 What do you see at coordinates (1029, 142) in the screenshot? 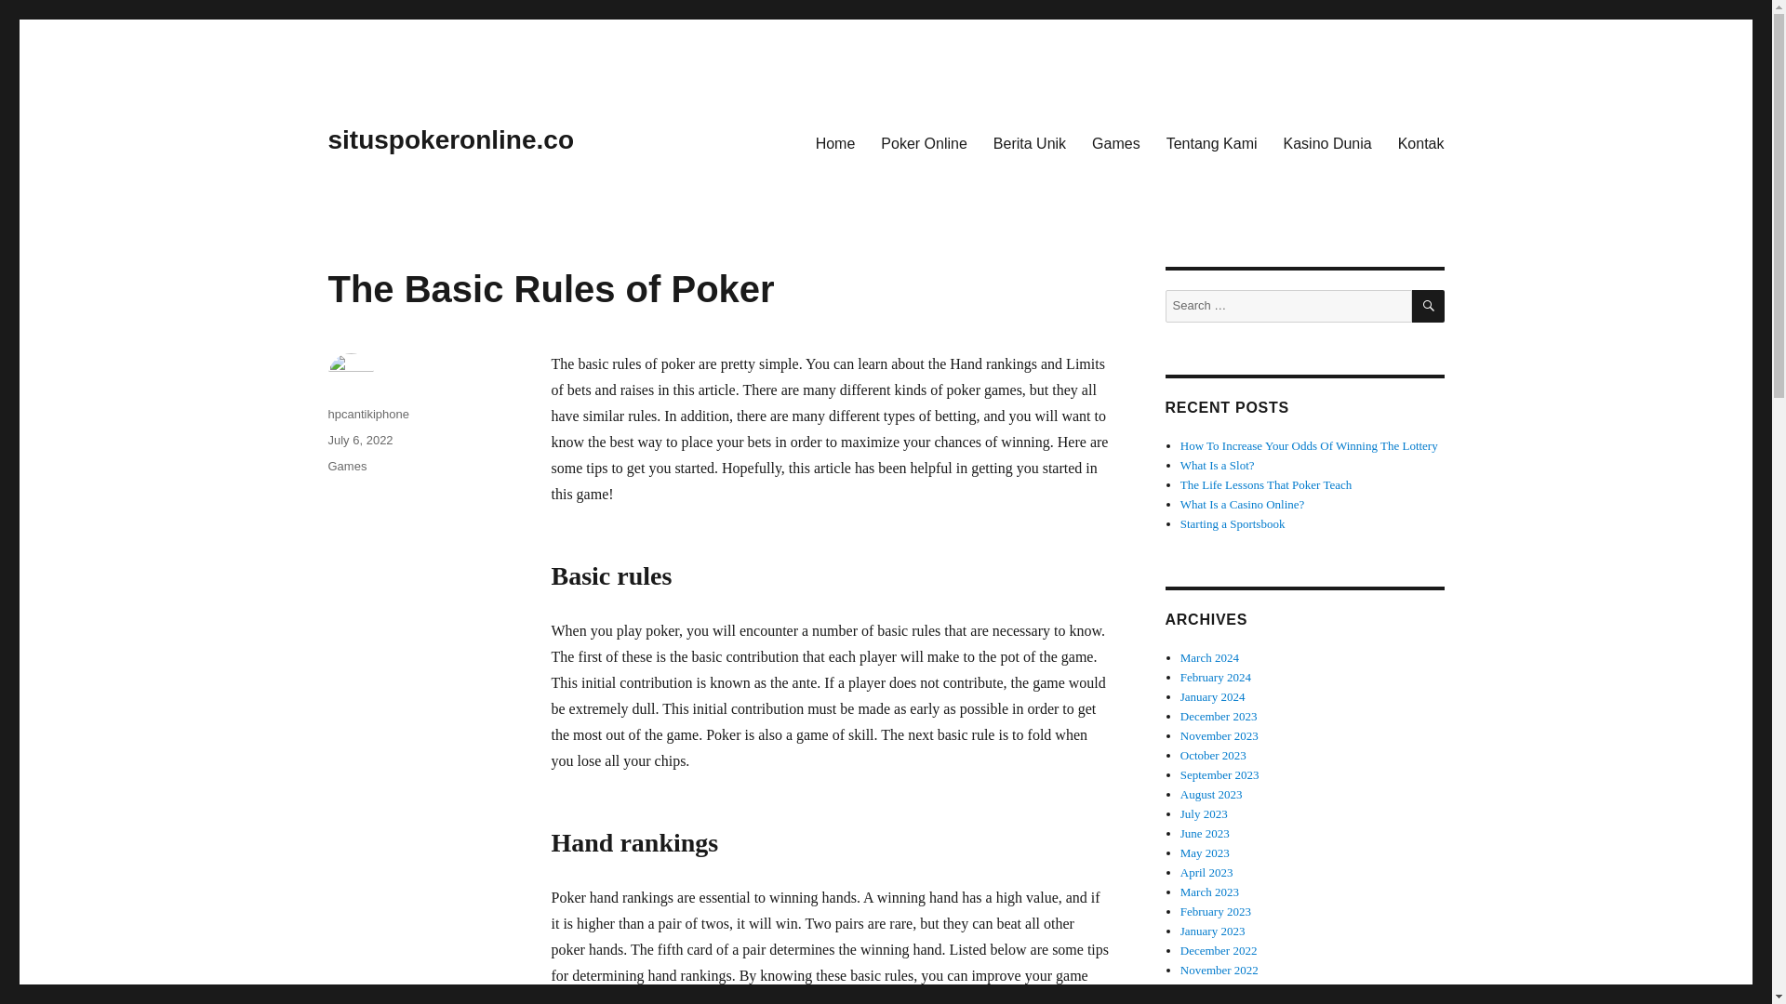
I see `Berita Unik` at bounding box center [1029, 142].